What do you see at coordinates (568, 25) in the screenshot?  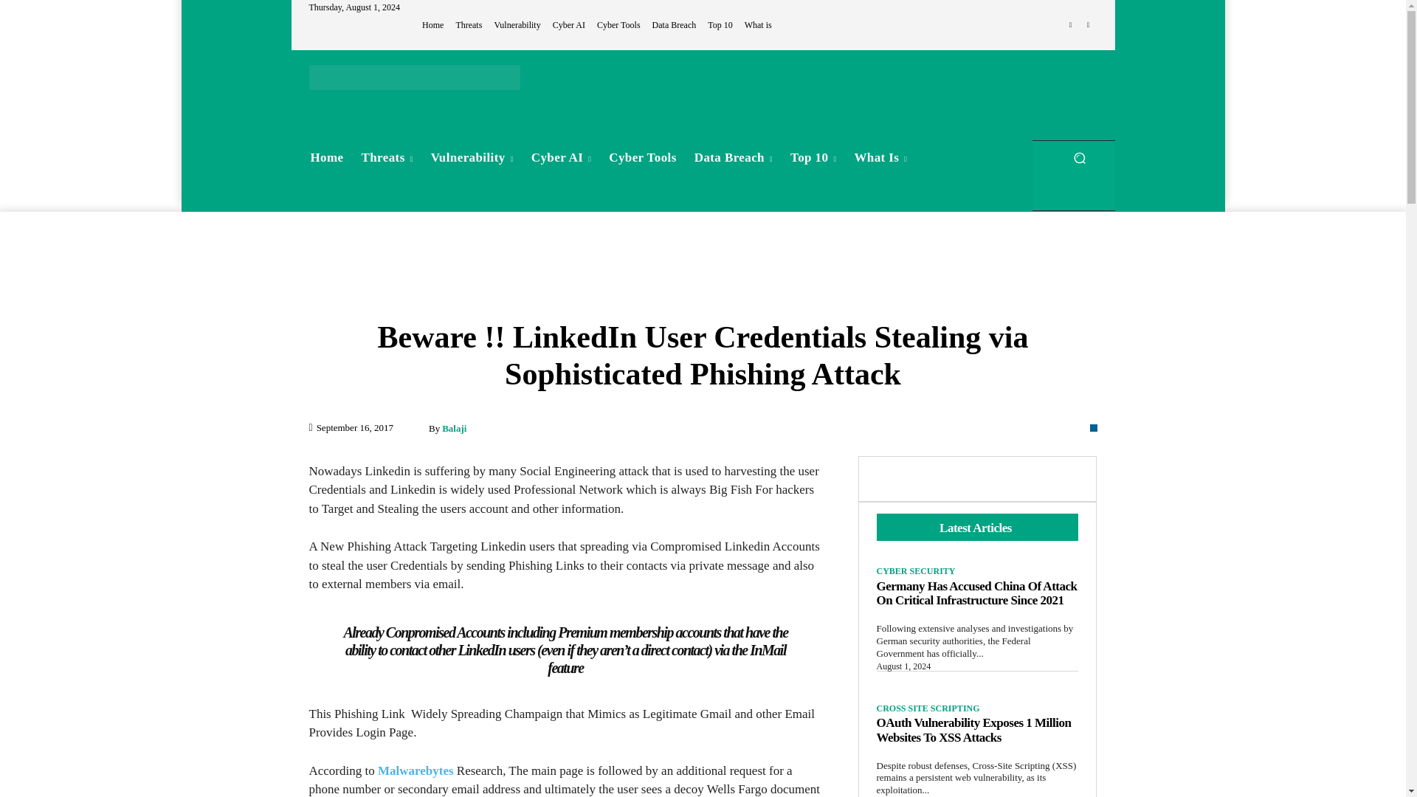 I see `Cyber AI` at bounding box center [568, 25].